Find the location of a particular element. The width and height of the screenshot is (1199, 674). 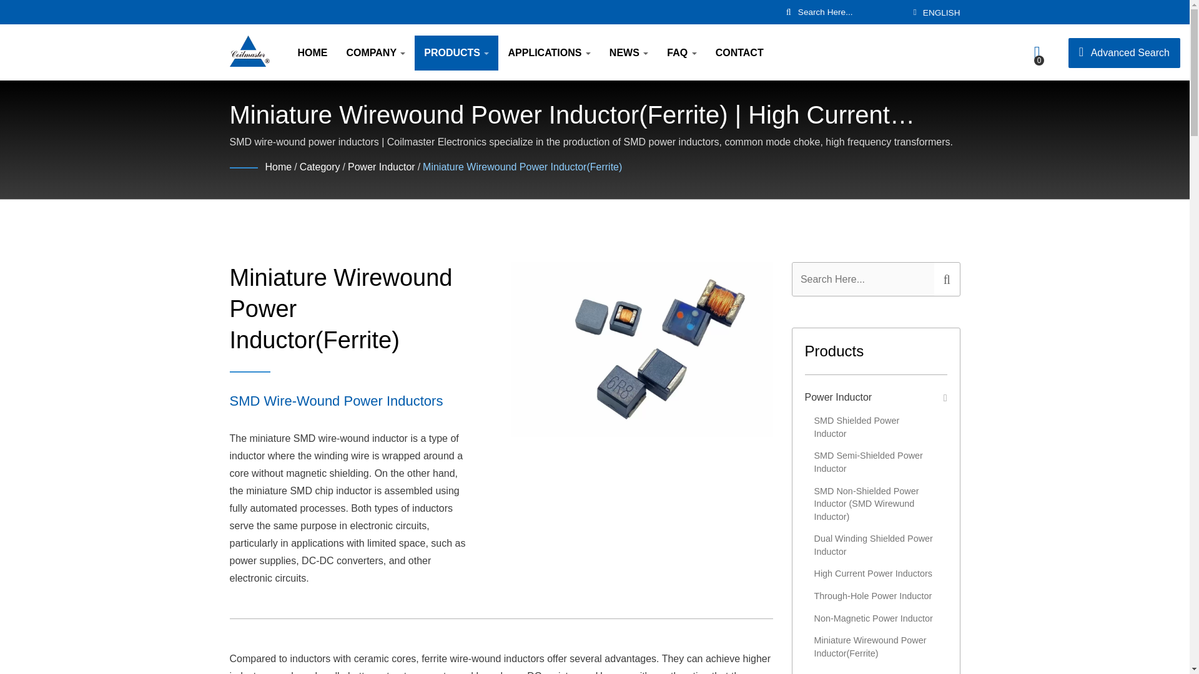

COMPANY is located at coordinates (376, 53).